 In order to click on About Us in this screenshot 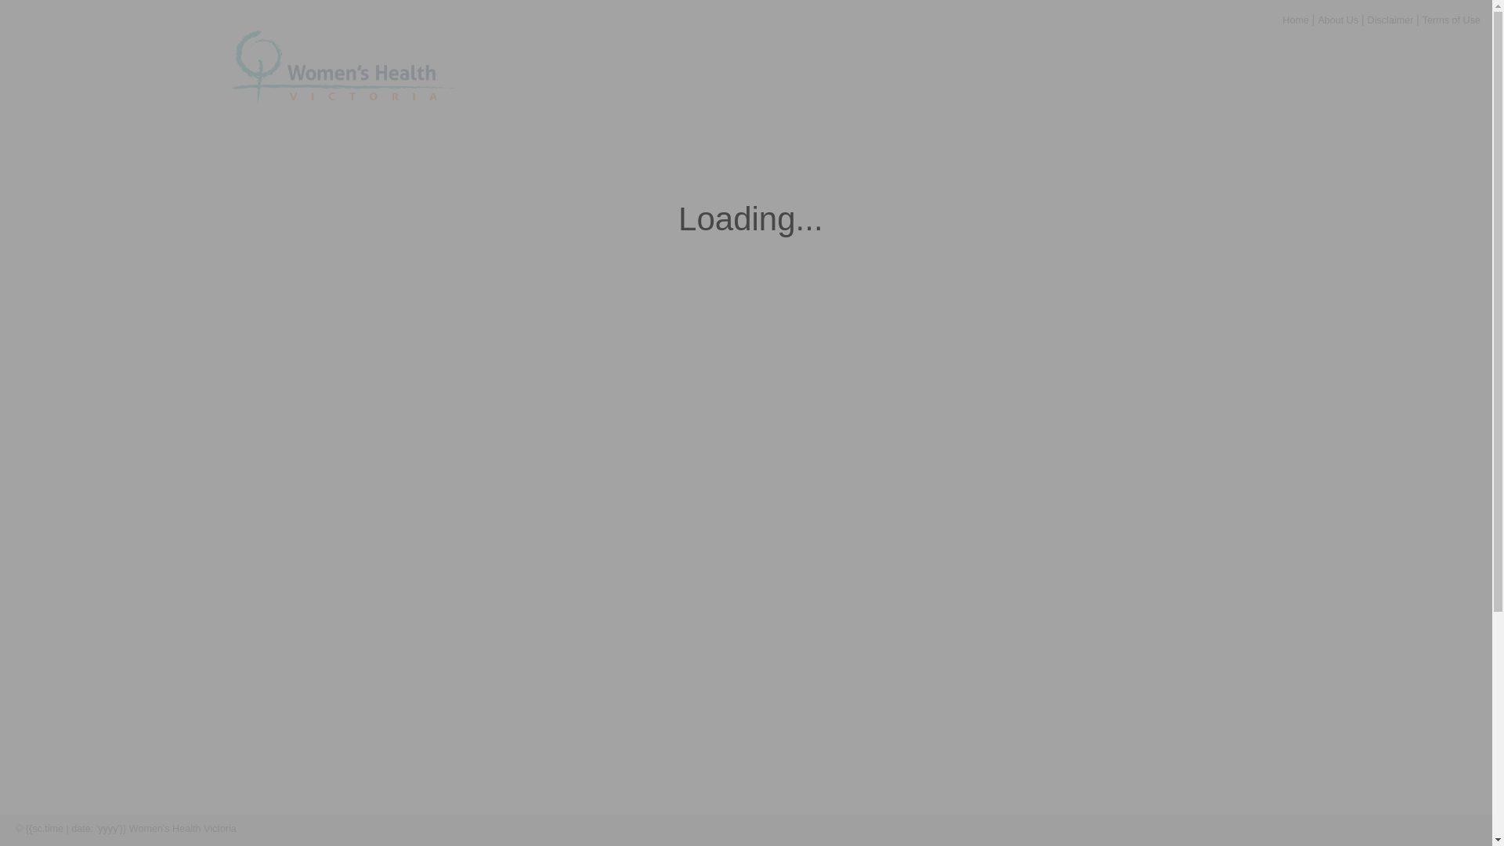, I will do `click(1338, 20)`.